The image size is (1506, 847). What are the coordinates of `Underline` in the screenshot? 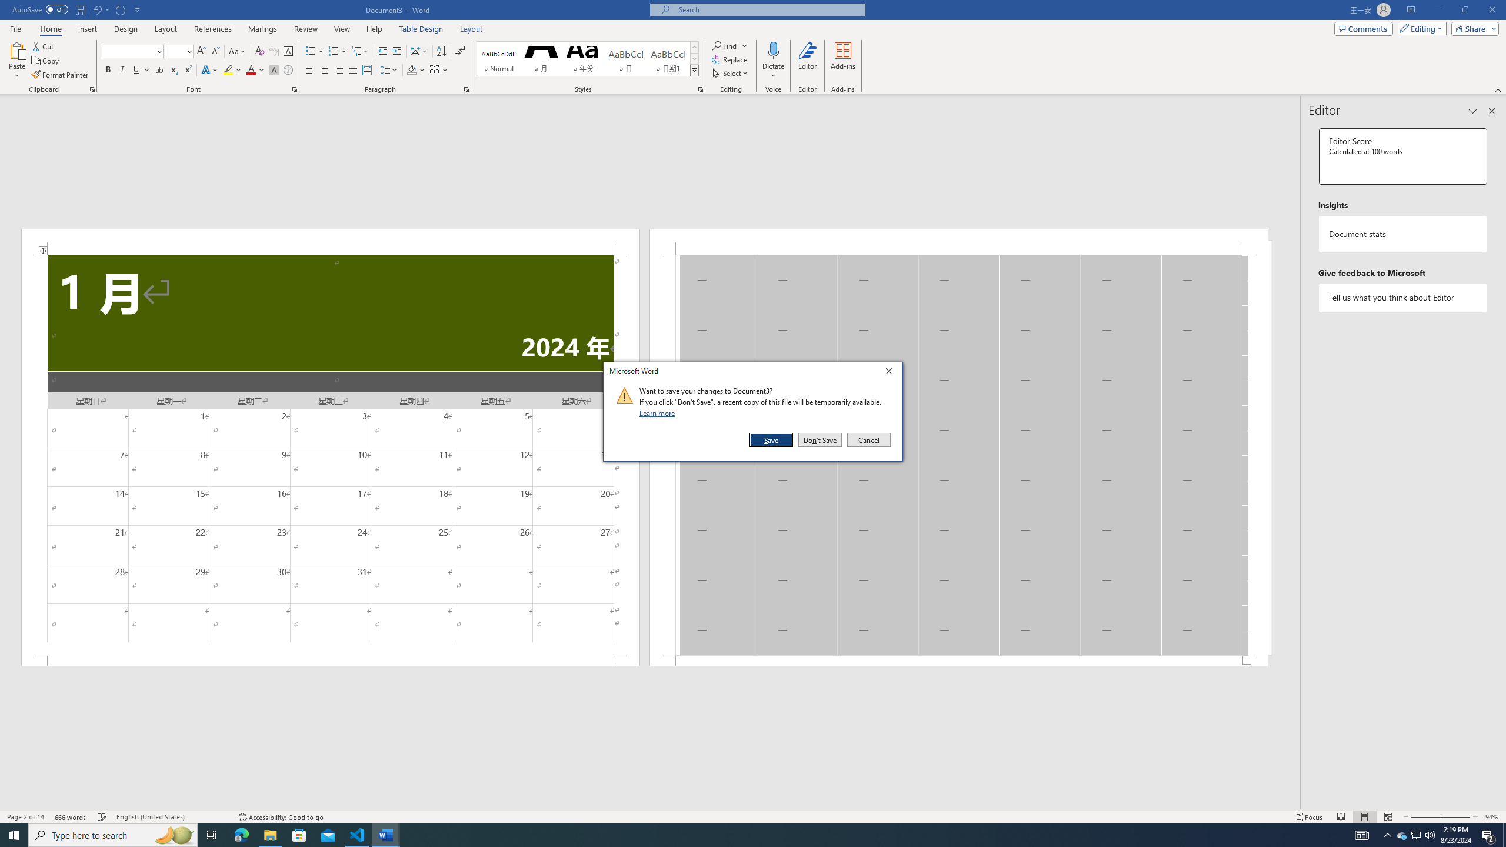 It's located at (141, 71).